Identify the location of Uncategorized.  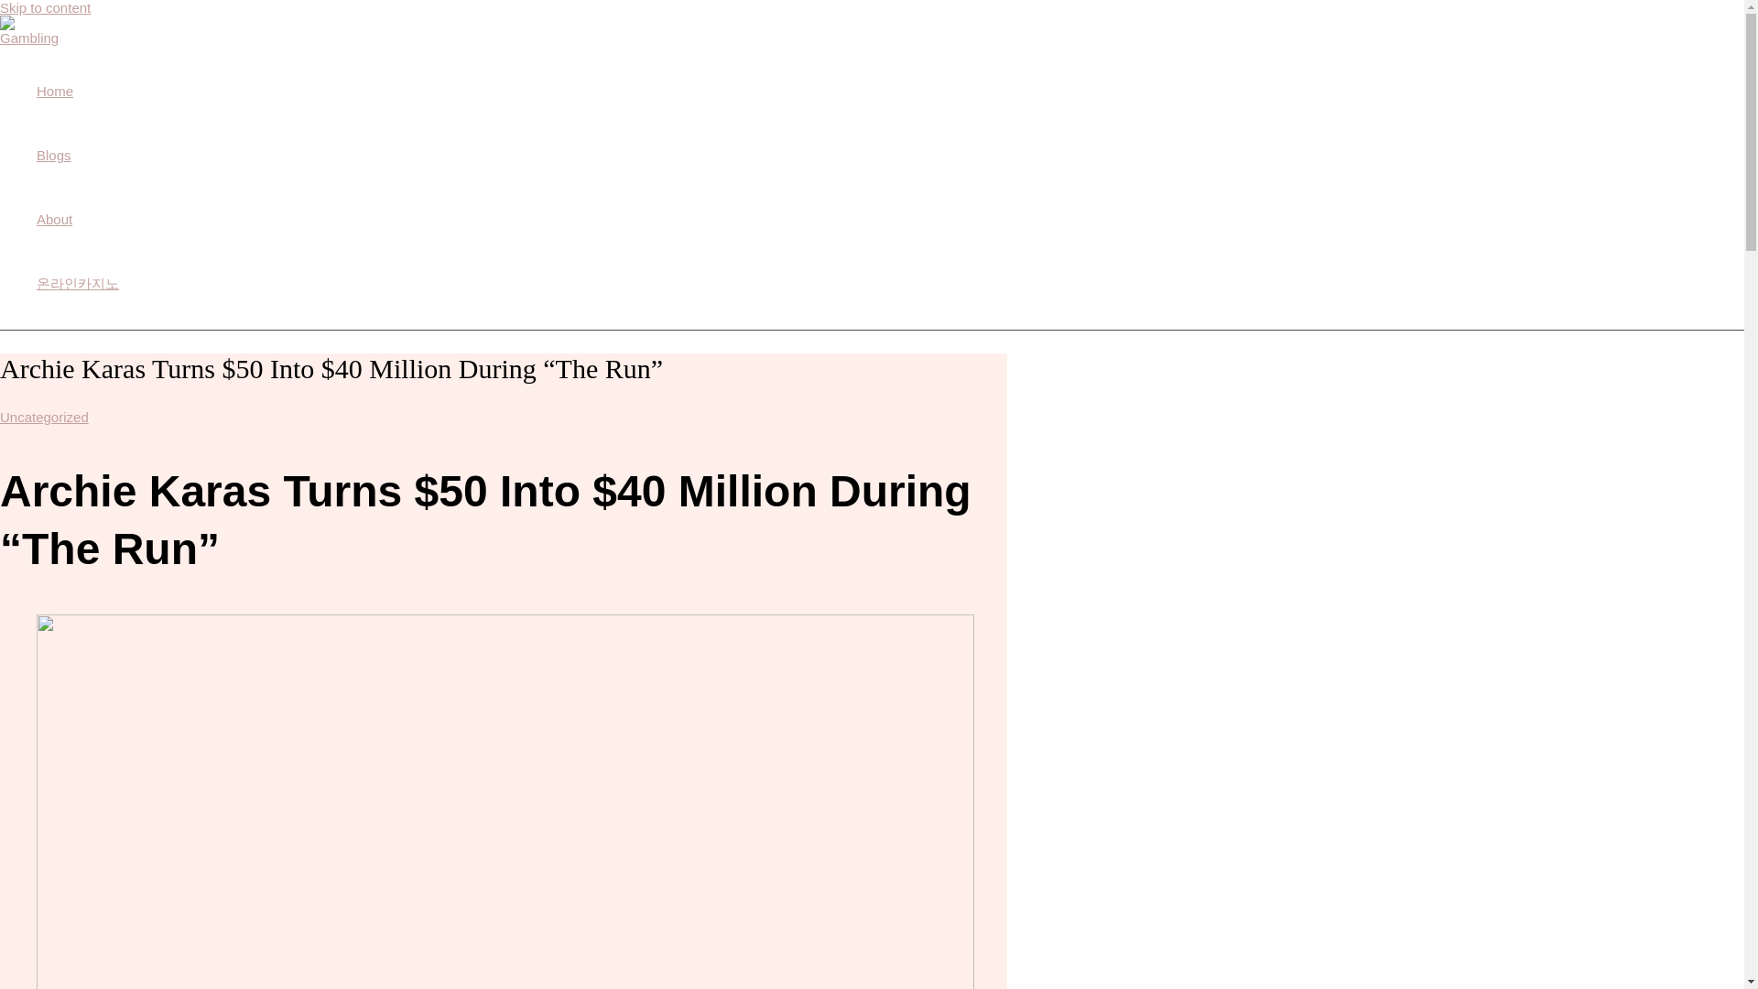
(44, 418).